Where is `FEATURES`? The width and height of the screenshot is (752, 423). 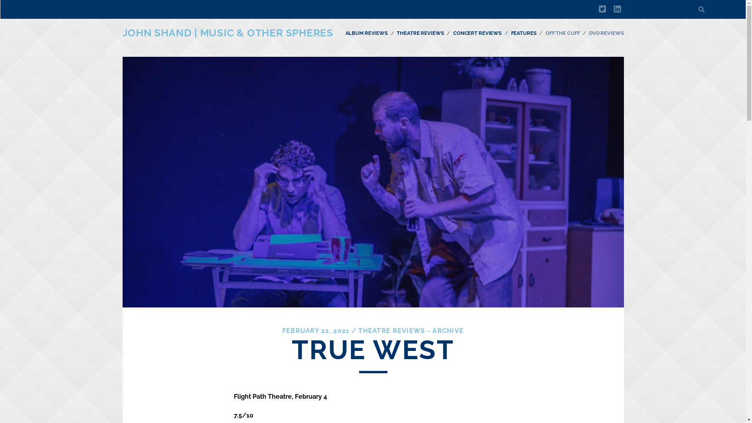 FEATURES is located at coordinates (523, 33).